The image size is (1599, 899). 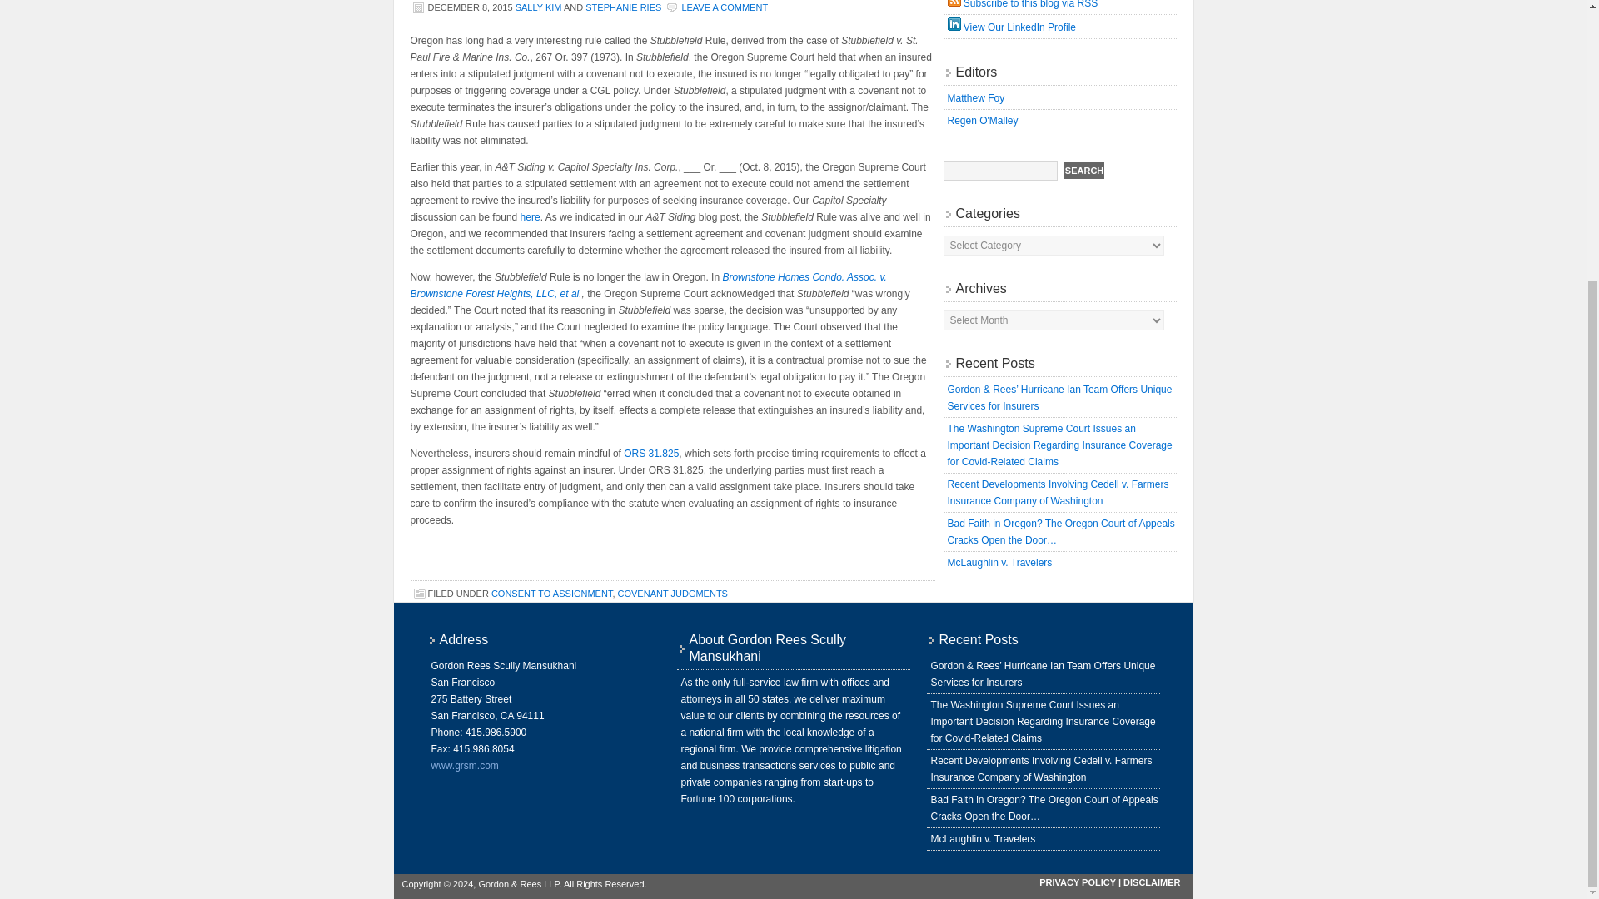 What do you see at coordinates (1078, 882) in the screenshot?
I see `PRIVACY POLICY` at bounding box center [1078, 882].